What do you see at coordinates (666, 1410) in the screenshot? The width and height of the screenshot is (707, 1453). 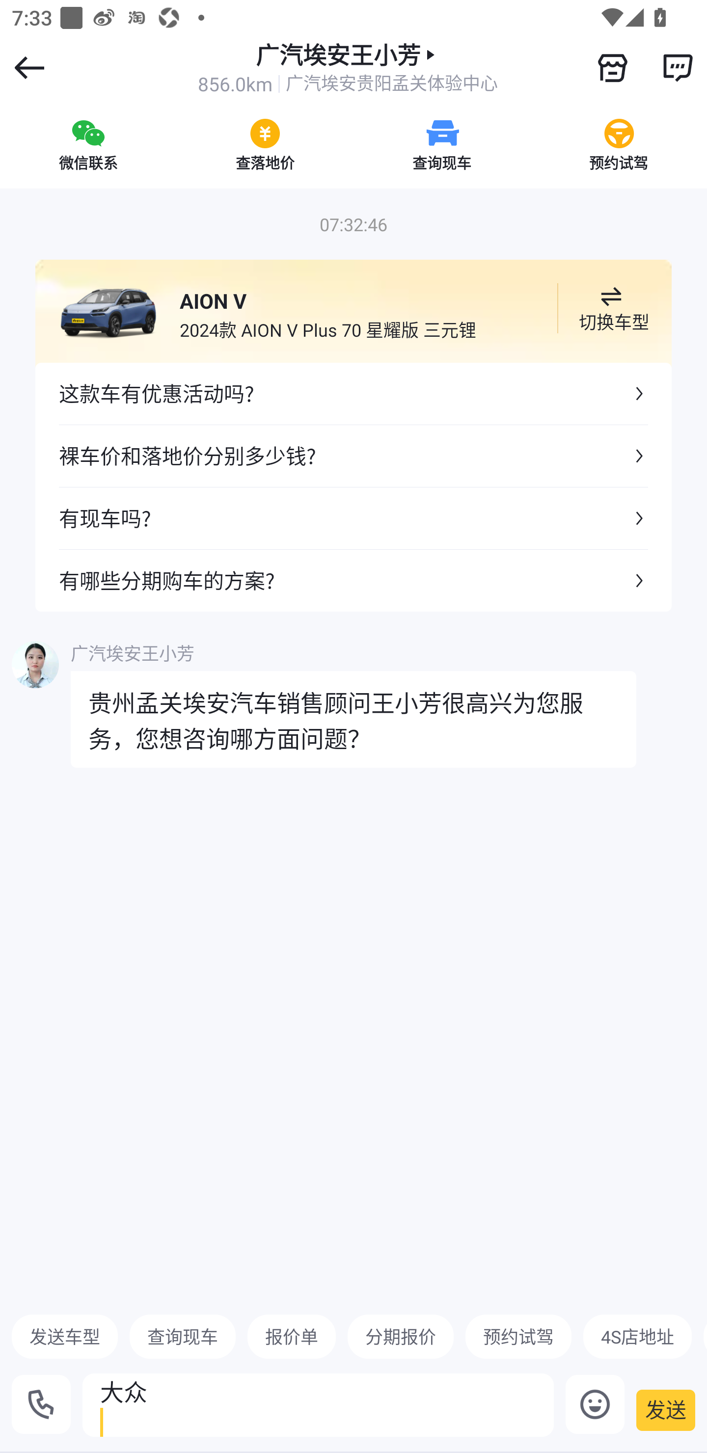 I see `发送` at bounding box center [666, 1410].